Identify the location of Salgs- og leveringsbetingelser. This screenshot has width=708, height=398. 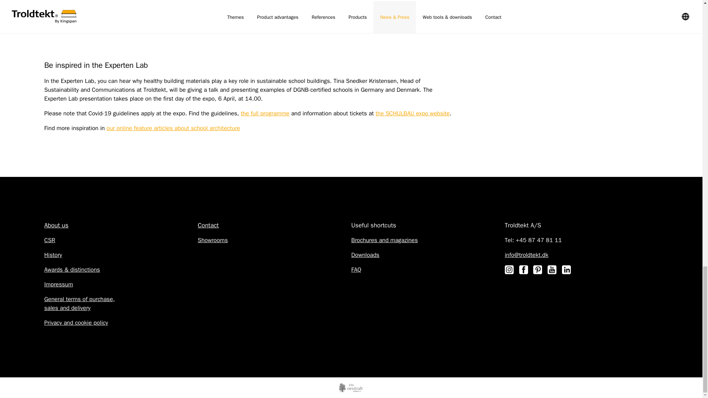
(79, 304).